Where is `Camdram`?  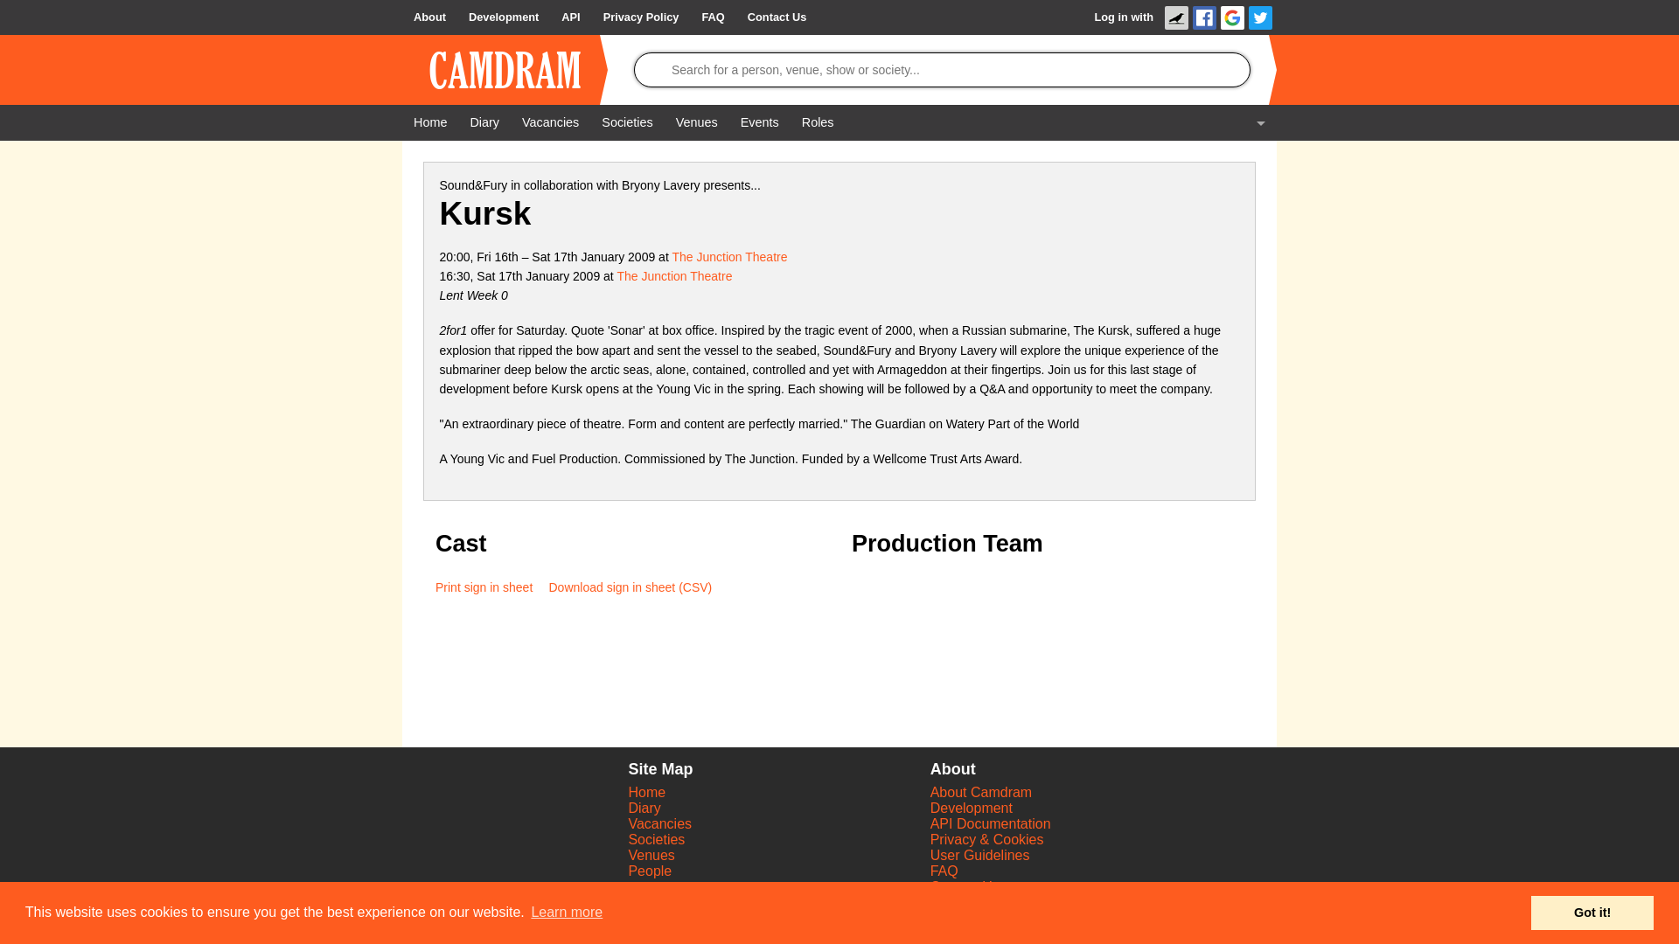 Camdram is located at coordinates (505, 70).